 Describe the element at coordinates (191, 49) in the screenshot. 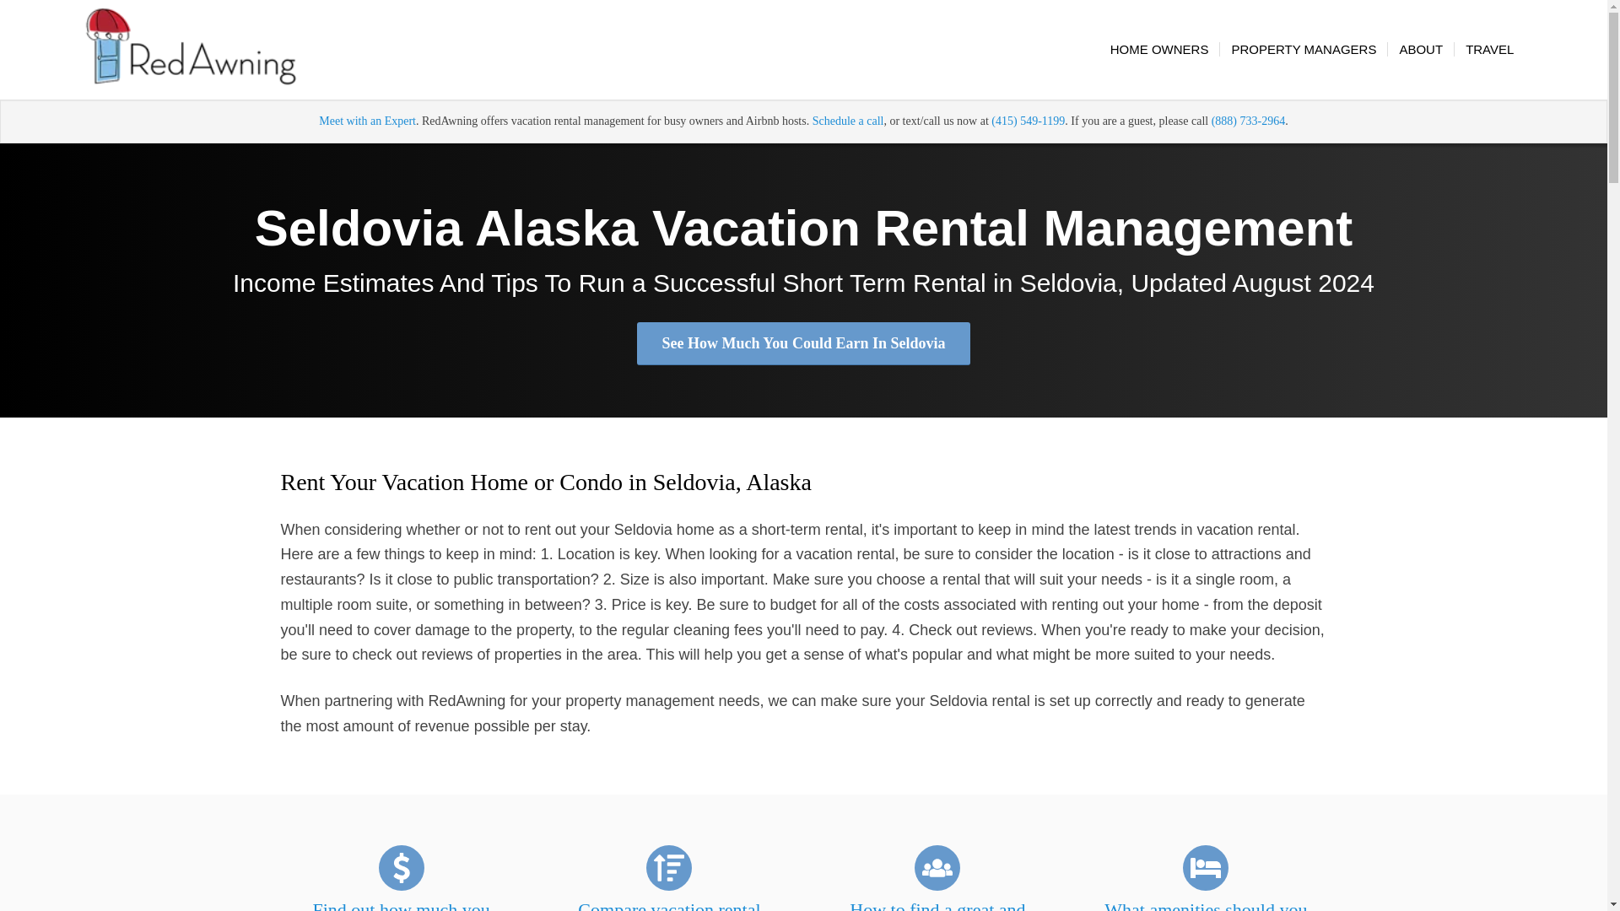

I see `RedAwning` at that location.